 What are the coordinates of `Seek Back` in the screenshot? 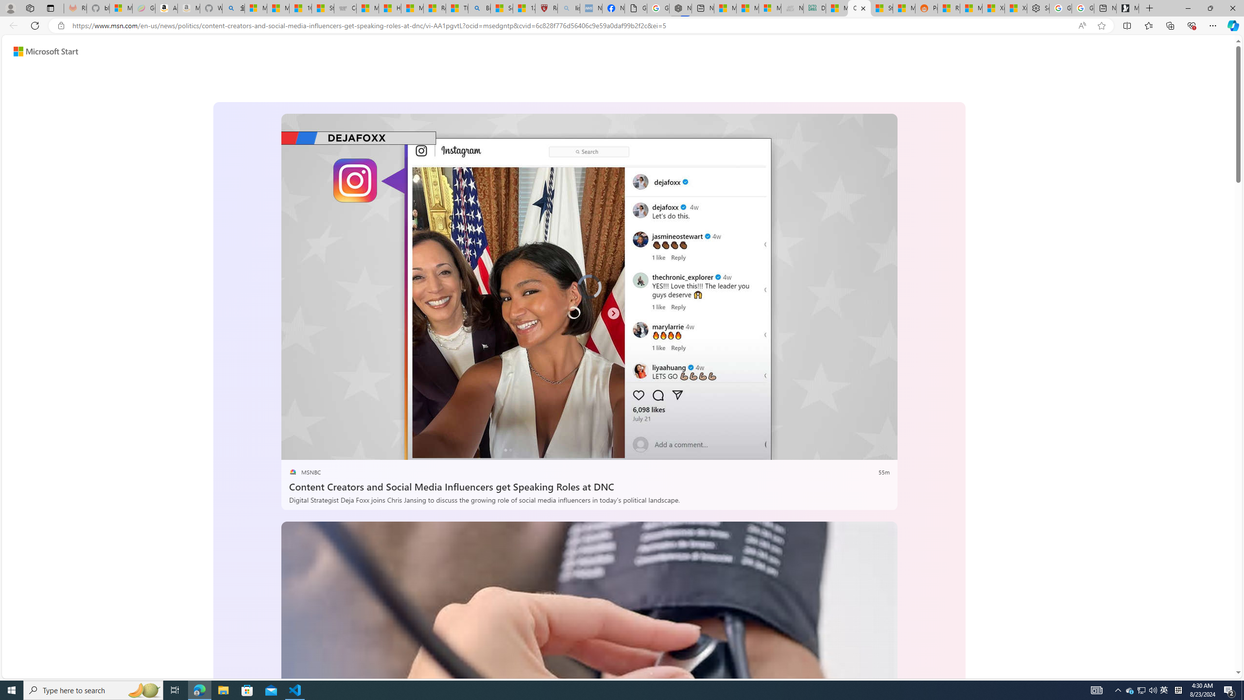 It's located at (315, 449).